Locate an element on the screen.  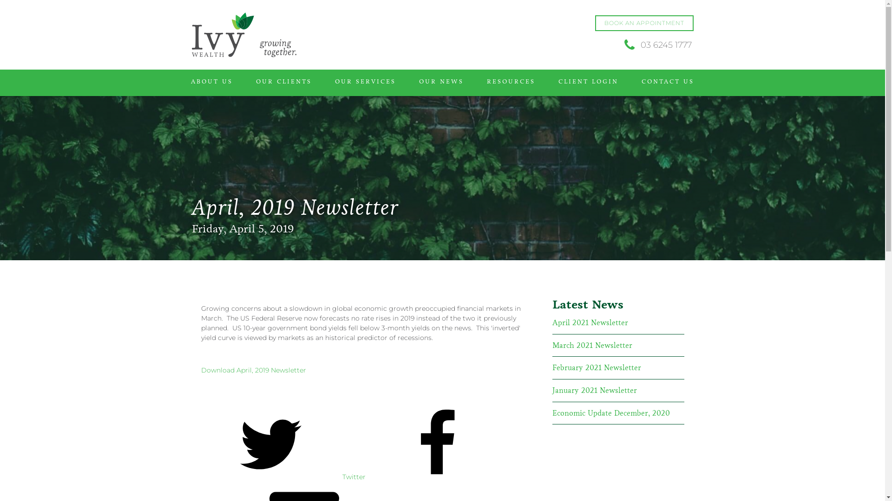
March 2021 Newsletter is located at coordinates (592, 346).